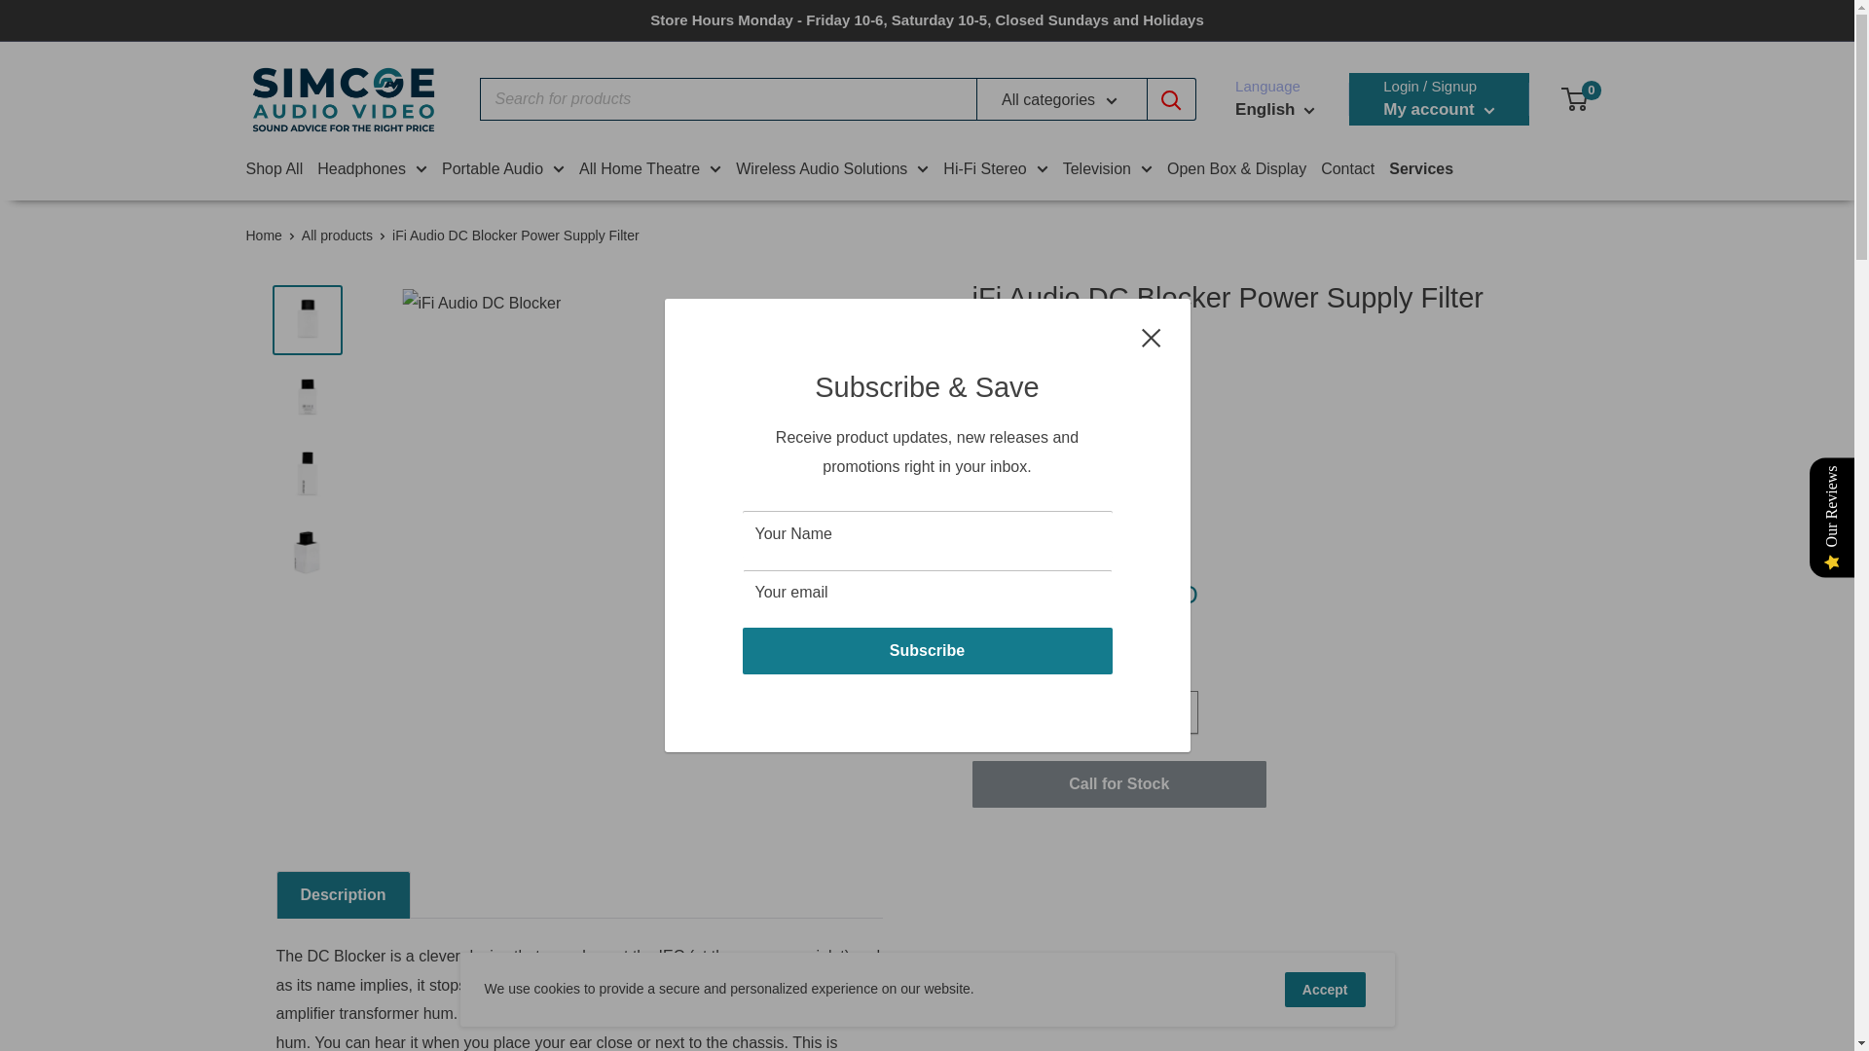  What do you see at coordinates (927, 650) in the screenshot?
I see `Subscribe` at bounding box center [927, 650].